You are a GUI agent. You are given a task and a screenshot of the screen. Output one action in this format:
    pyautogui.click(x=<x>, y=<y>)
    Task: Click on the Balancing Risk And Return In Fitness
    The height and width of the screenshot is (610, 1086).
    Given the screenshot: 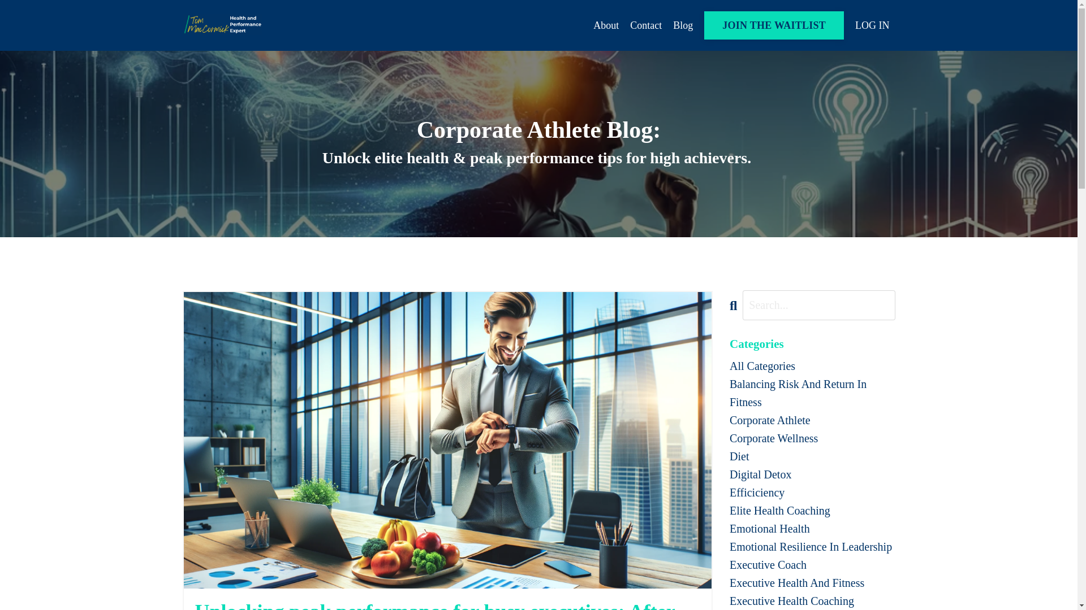 What is the action you would take?
    pyautogui.click(x=812, y=393)
    